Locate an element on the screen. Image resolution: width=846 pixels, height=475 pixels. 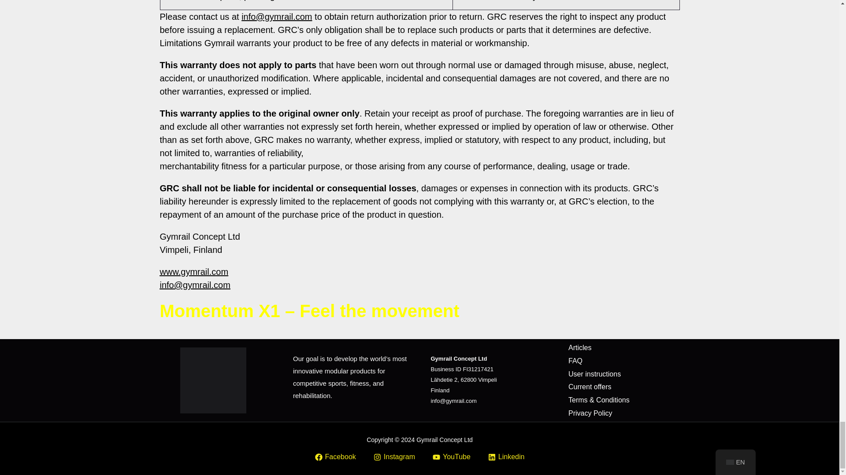
FAQ is located at coordinates (575, 361).